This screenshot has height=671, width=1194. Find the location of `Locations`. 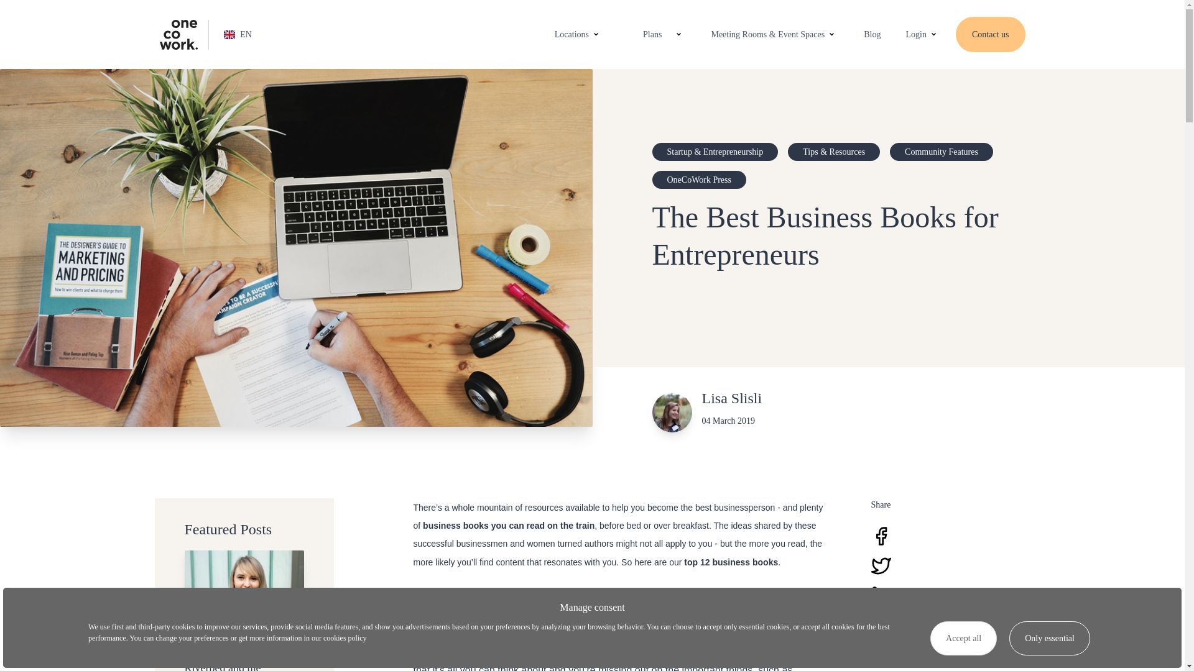

Locations is located at coordinates (571, 35).